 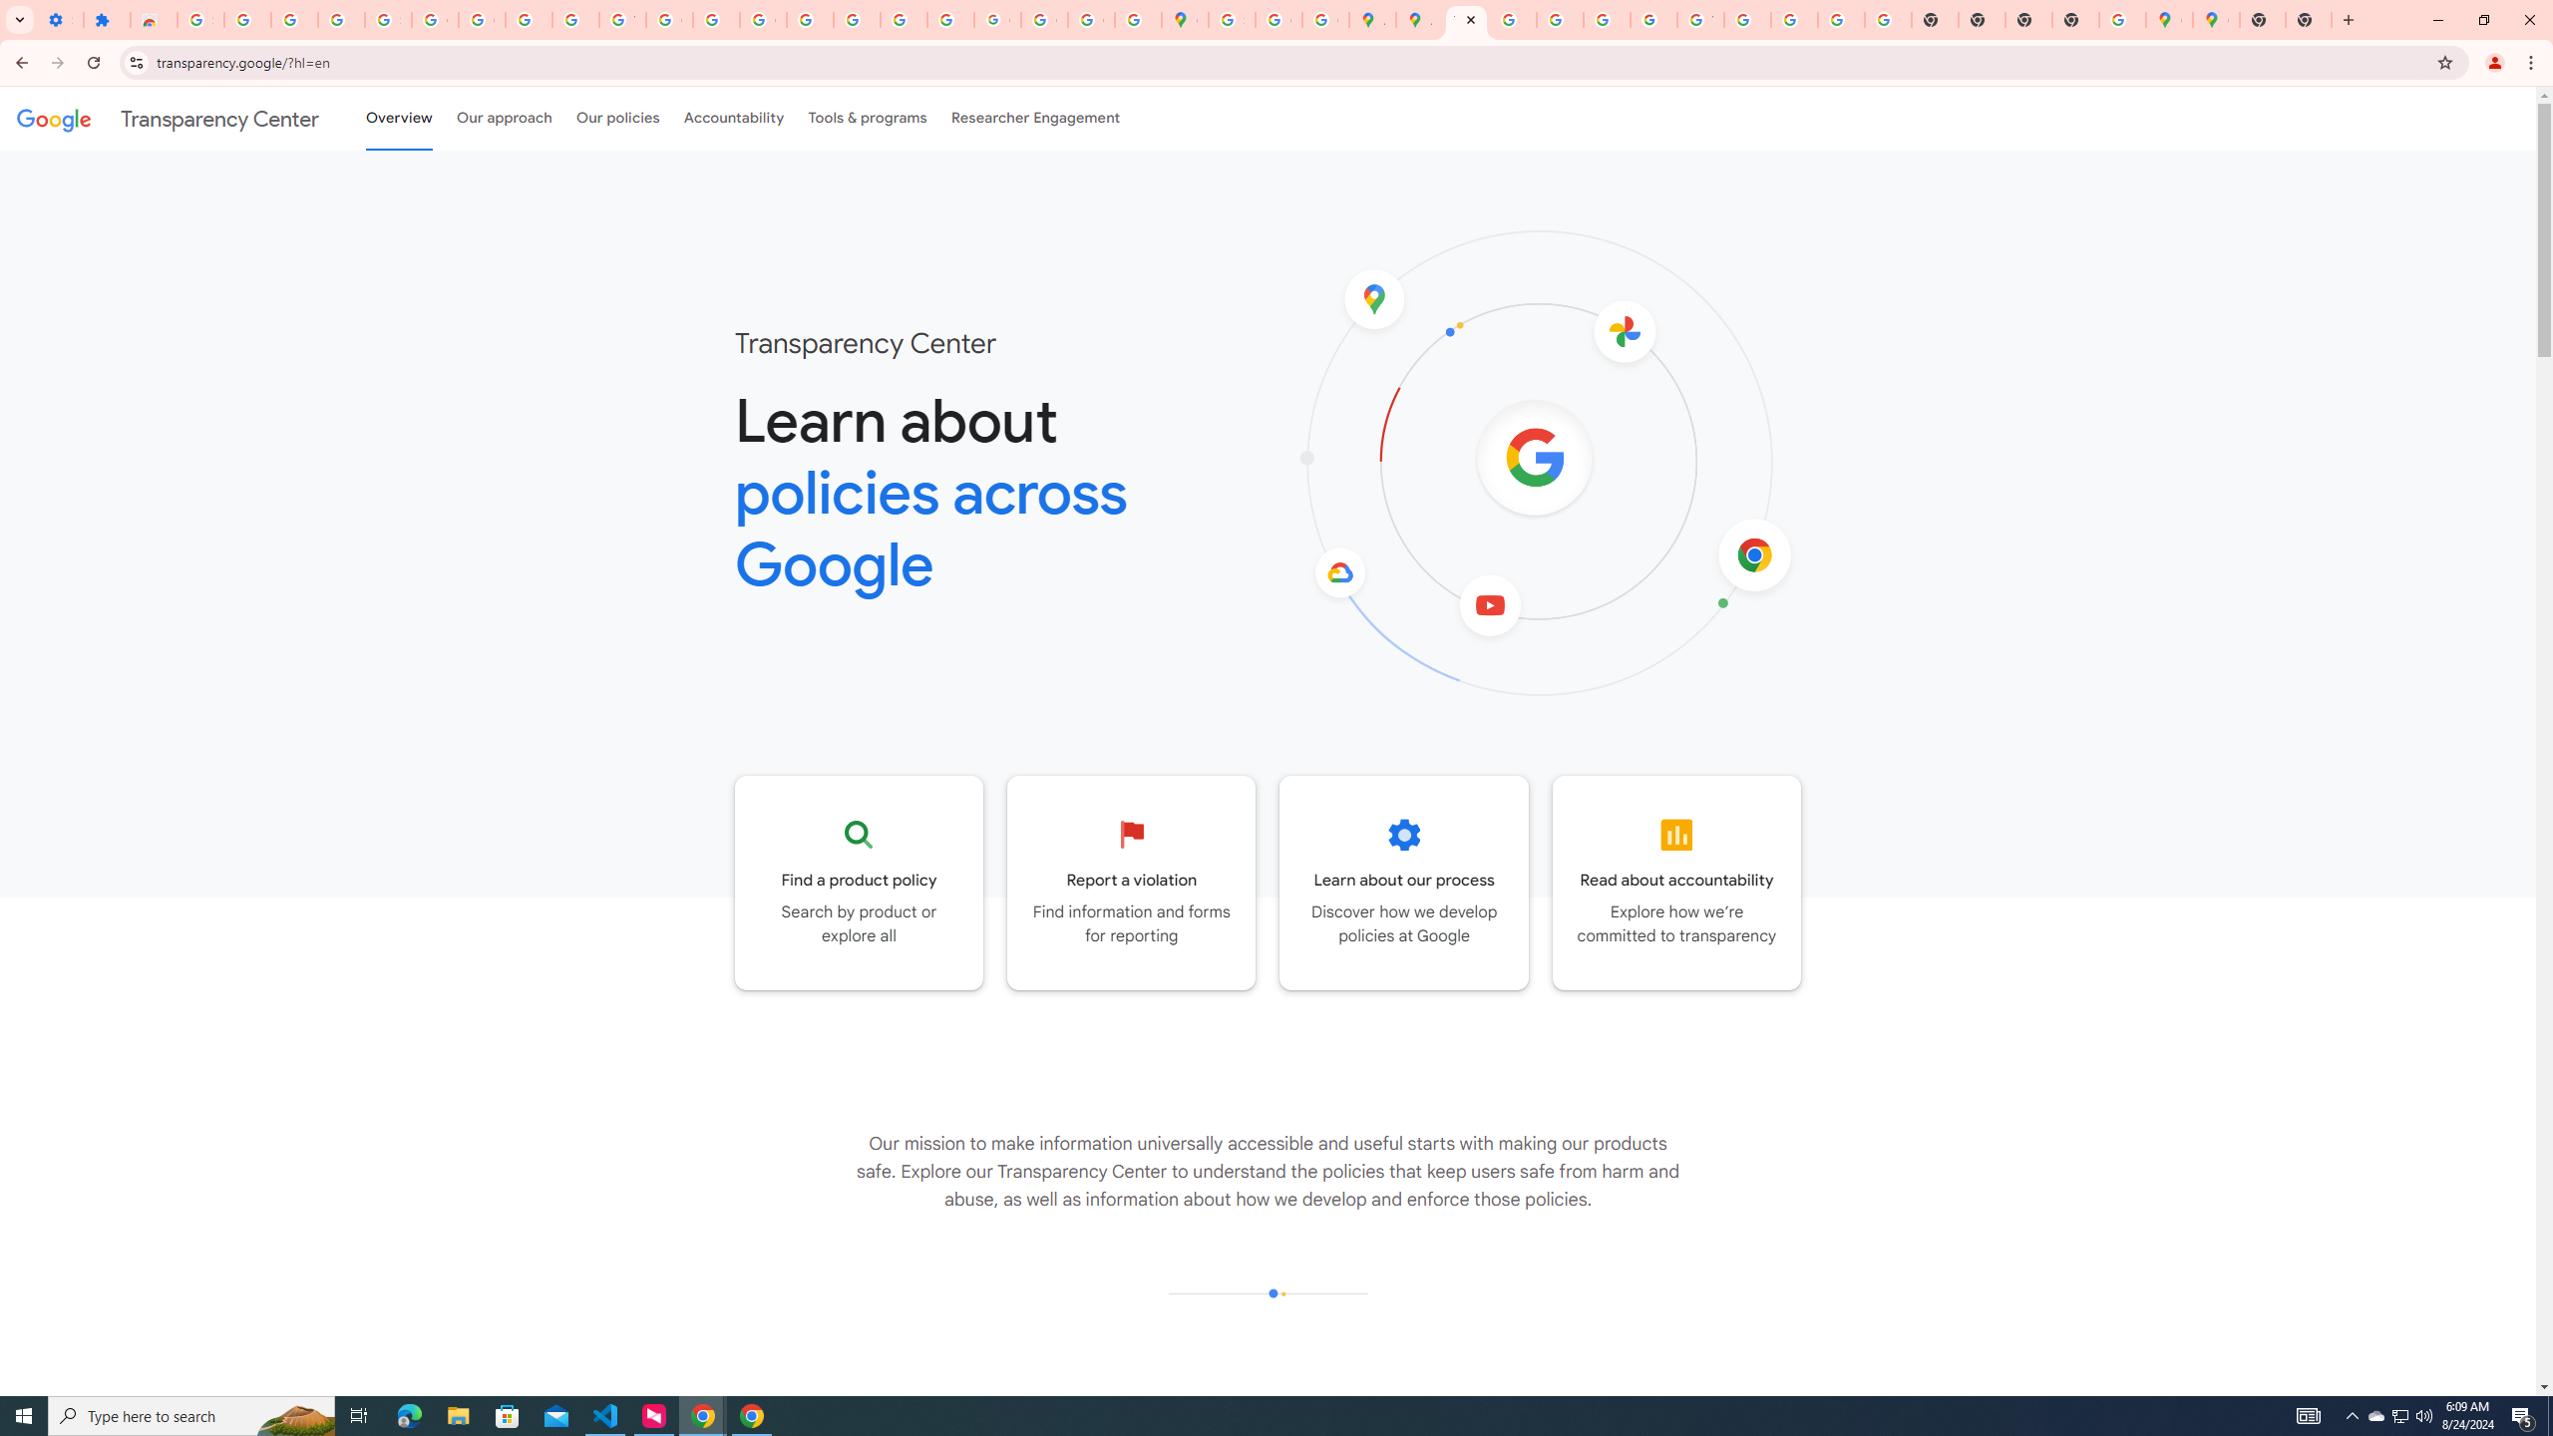 I want to click on Go to the Accountability page, so click(x=1677, y=883).